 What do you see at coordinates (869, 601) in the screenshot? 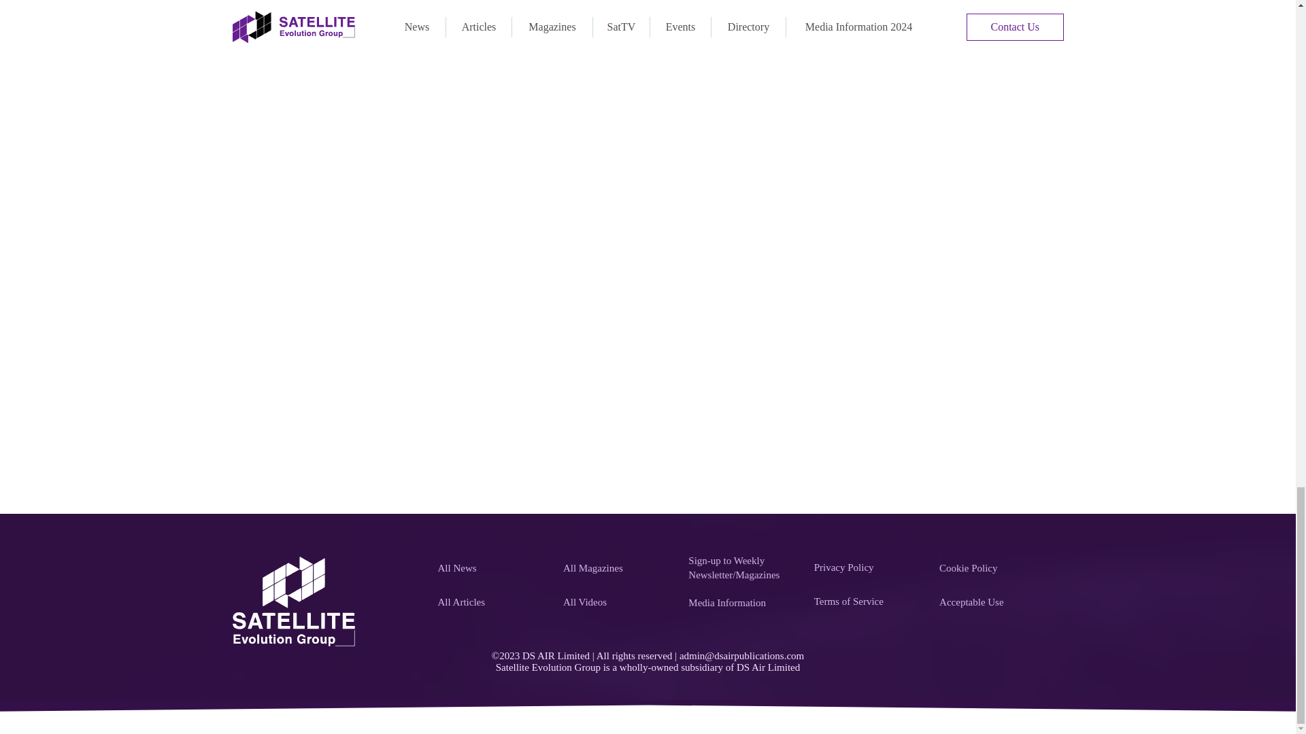
I see `Terms of Service` at bounding box center [869, 601].